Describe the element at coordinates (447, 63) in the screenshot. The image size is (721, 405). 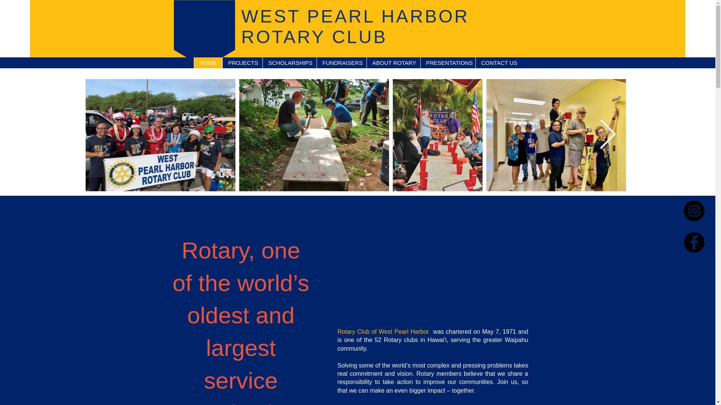
I see `PRESENTATIONS` at that location.